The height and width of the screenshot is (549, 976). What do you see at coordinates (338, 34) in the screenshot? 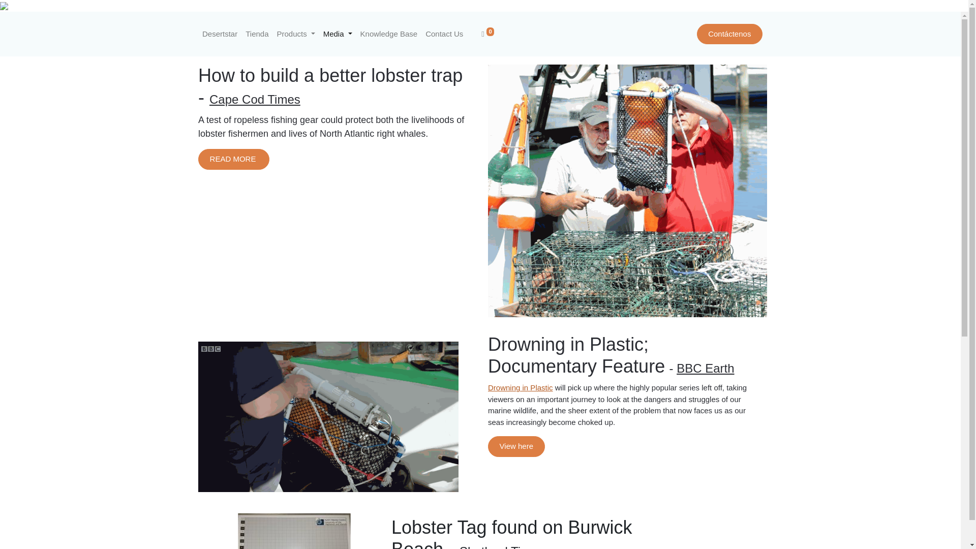
I see `Media` at bounding box center [338, 34].